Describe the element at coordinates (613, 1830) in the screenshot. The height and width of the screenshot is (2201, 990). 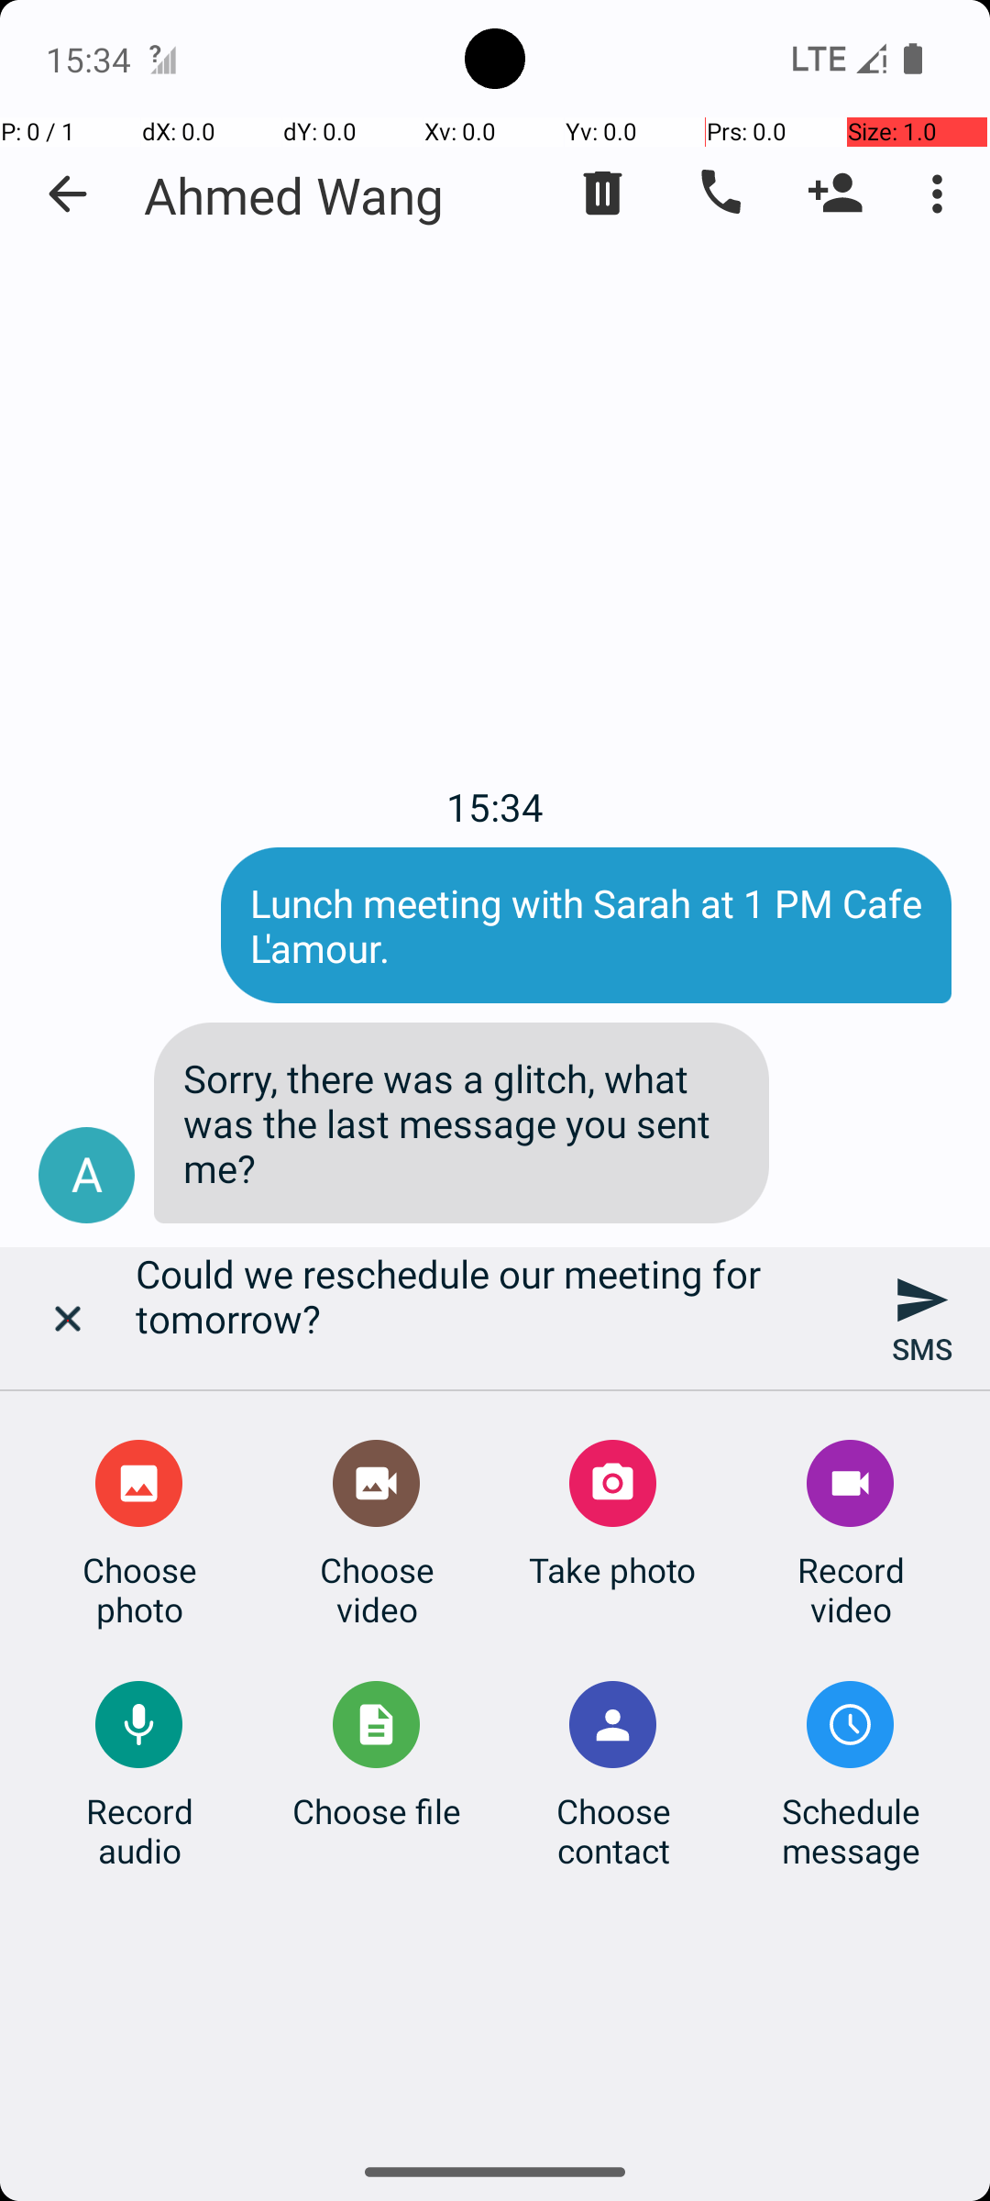
I see `Choose contact` at that location.